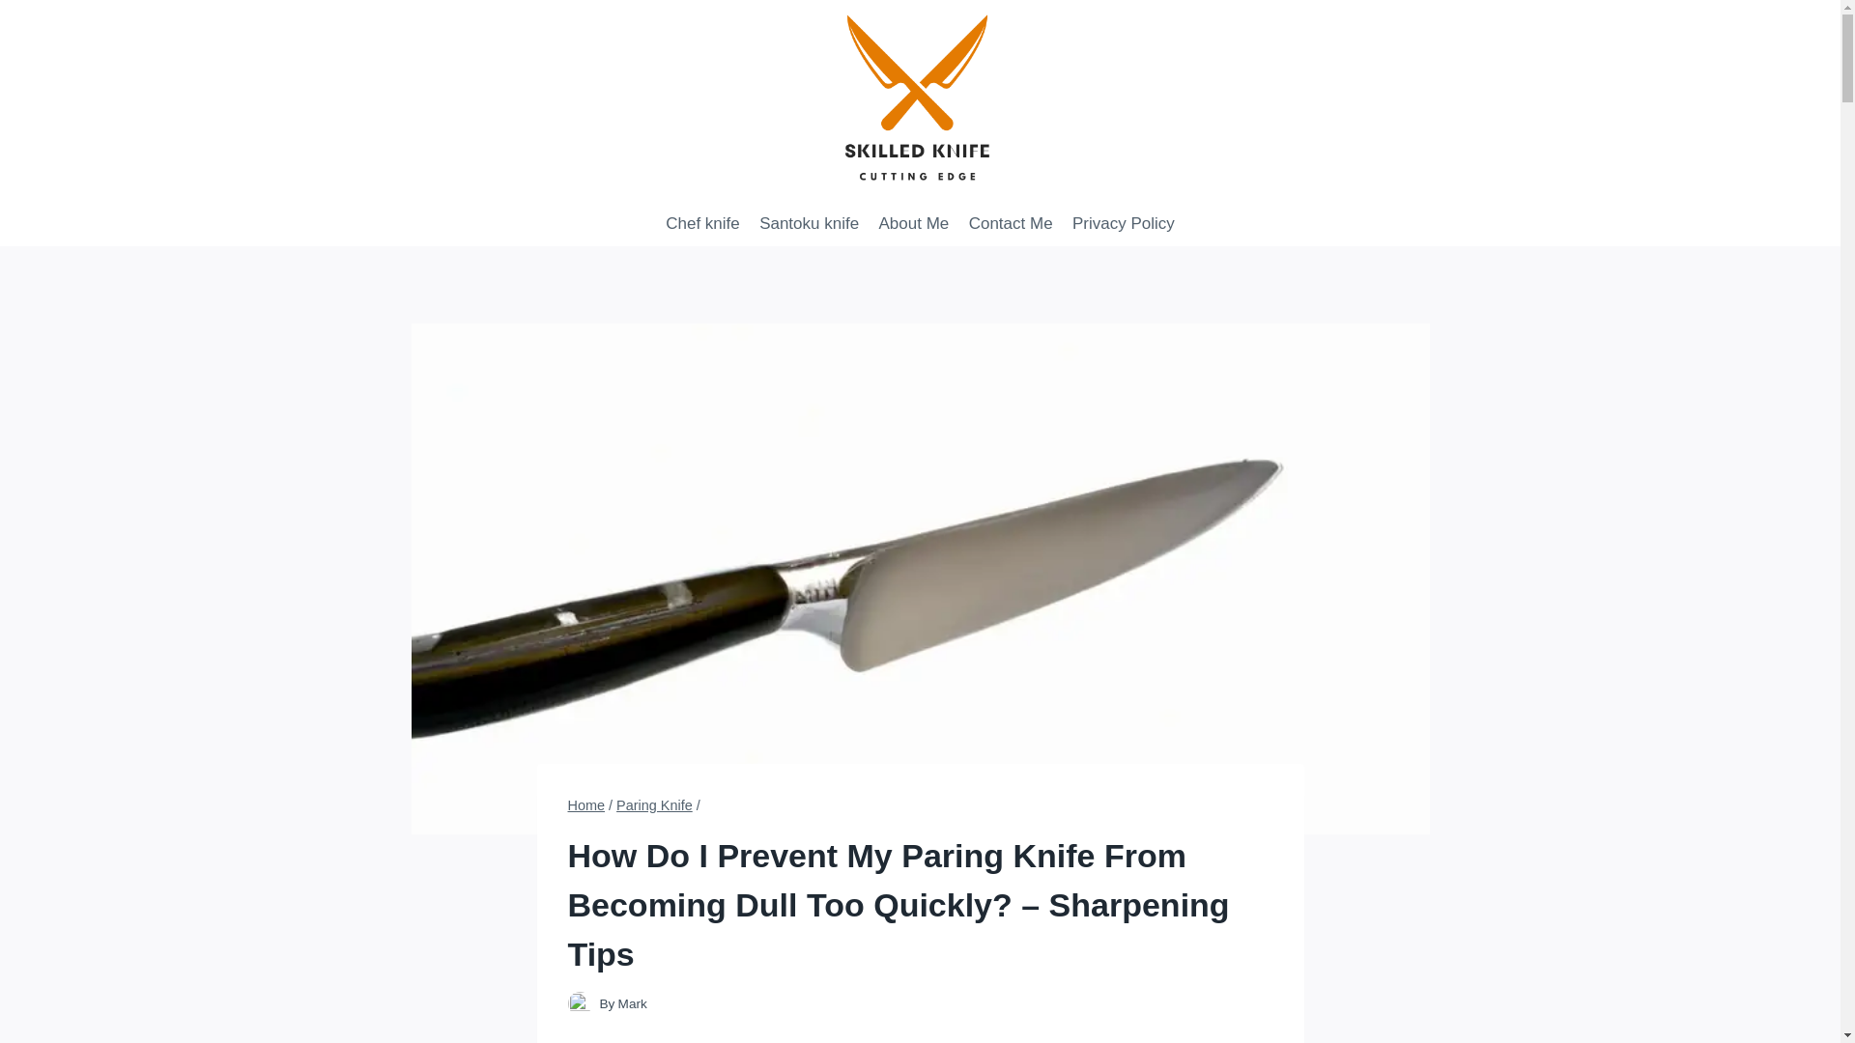  Describe the element at coordinates (702, 222) in the screenshot. I see `Chef knife` at that location.